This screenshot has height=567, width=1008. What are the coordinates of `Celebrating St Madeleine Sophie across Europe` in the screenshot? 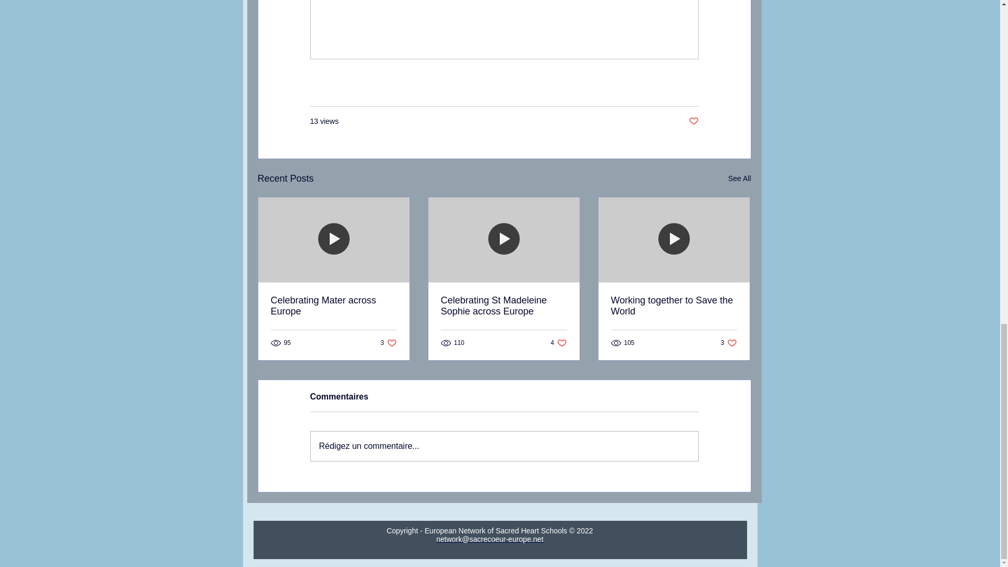 It's located at (739, 178).